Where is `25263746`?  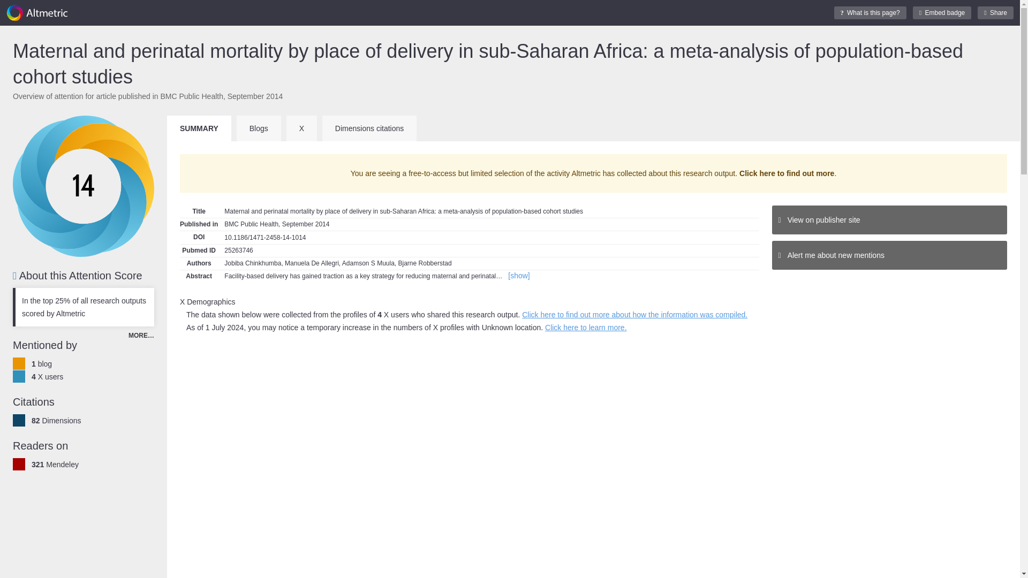
25263746 is located at coordinates (243, 250).